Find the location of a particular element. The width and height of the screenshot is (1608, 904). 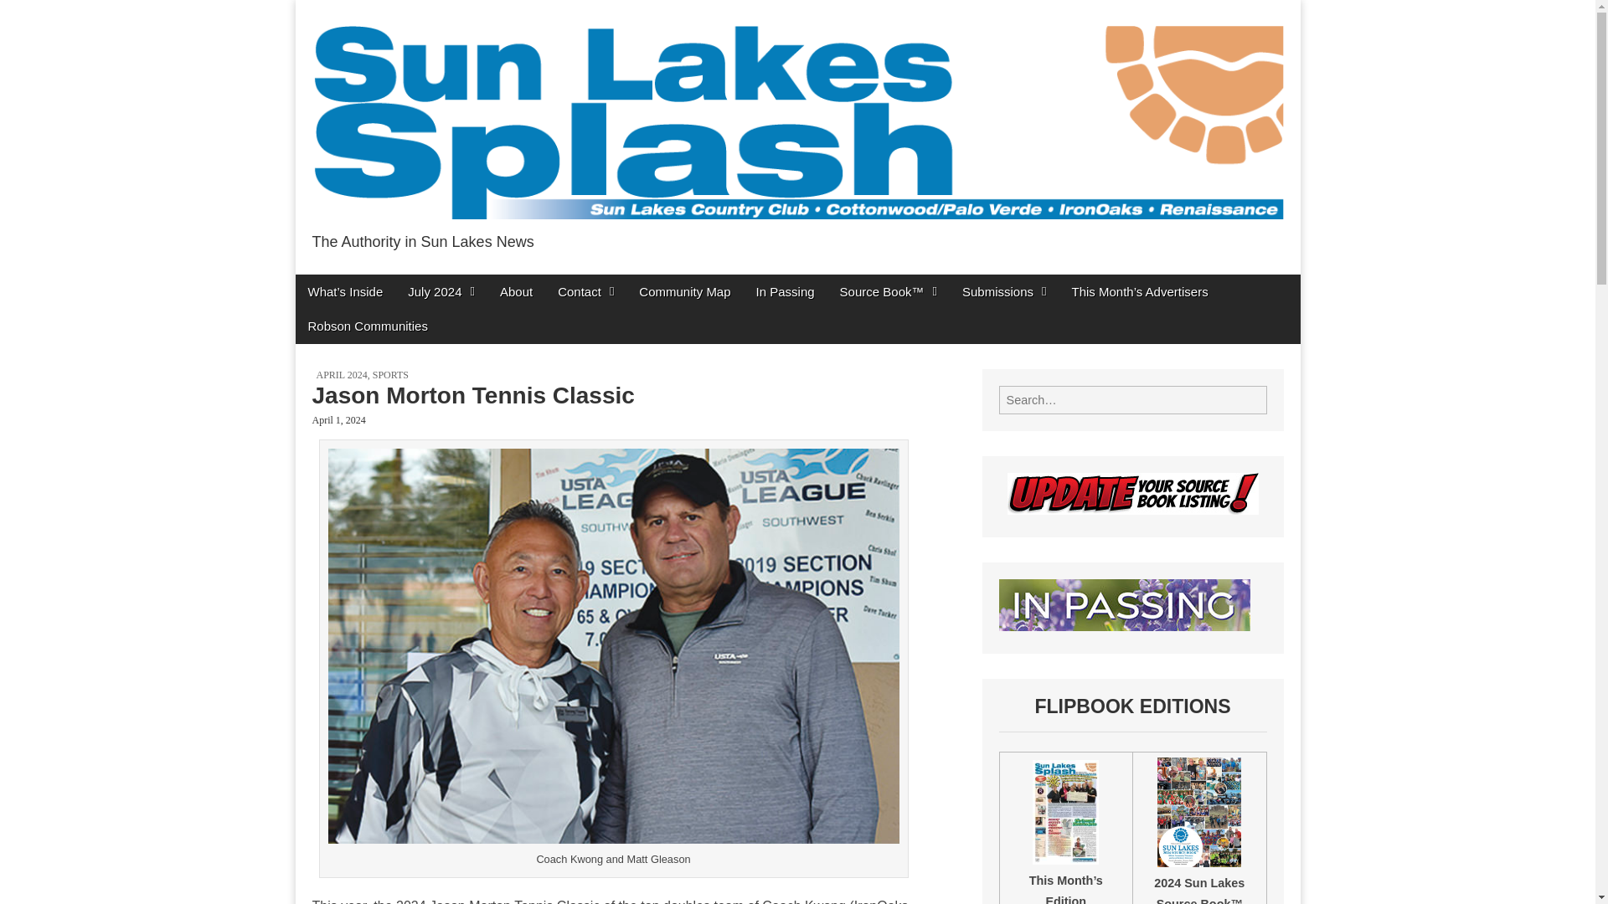

Submissions is located at coordinates (1005, 291).